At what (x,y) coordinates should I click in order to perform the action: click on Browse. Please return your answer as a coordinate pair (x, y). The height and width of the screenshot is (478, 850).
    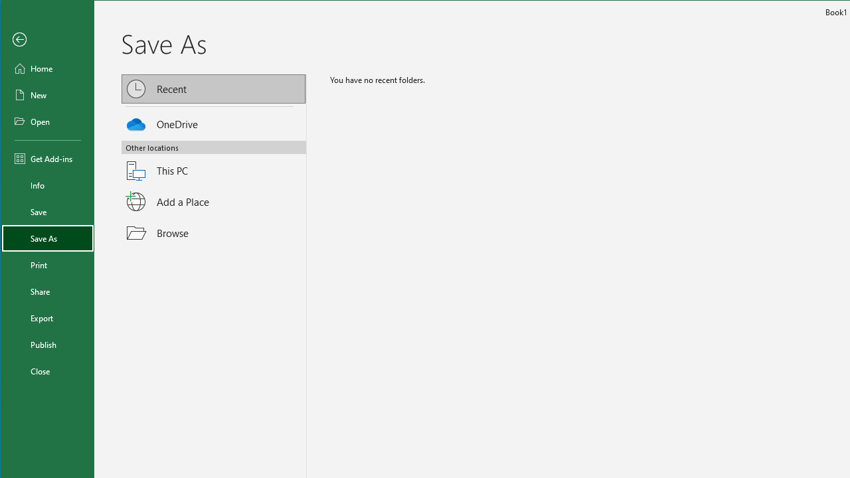
    Looking at the image, I should click on (214, 232).